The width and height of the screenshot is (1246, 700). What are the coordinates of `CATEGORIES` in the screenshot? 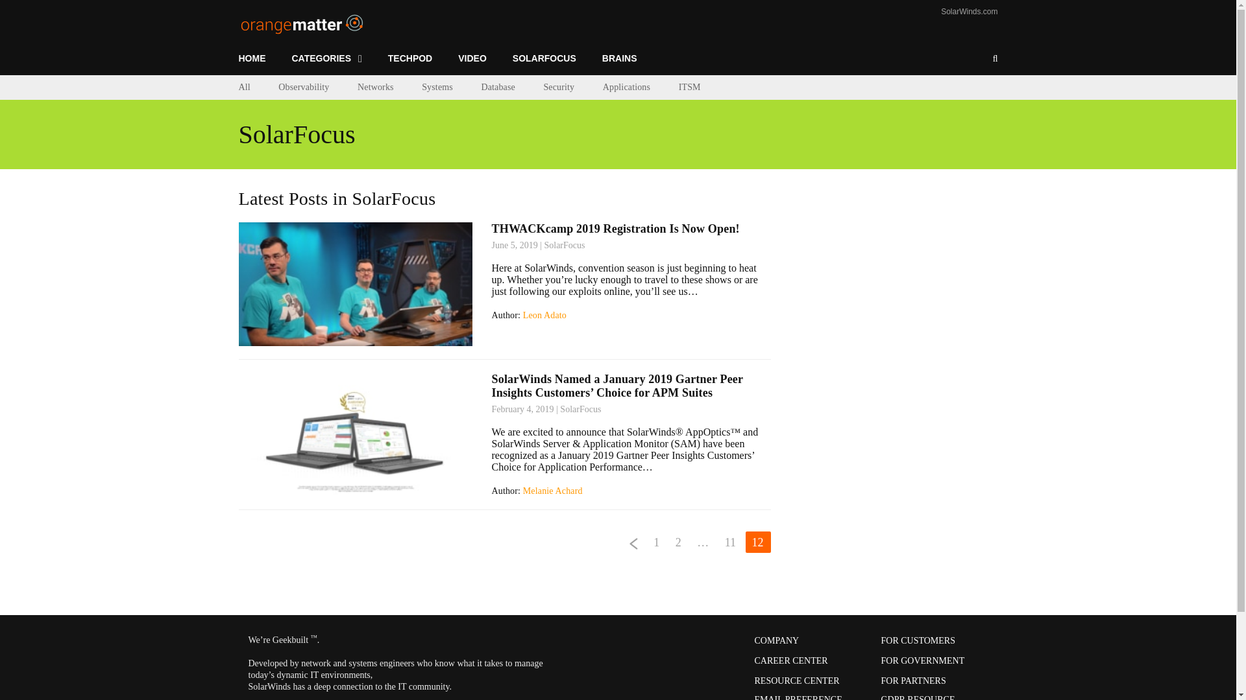 It's located at (327, 58).